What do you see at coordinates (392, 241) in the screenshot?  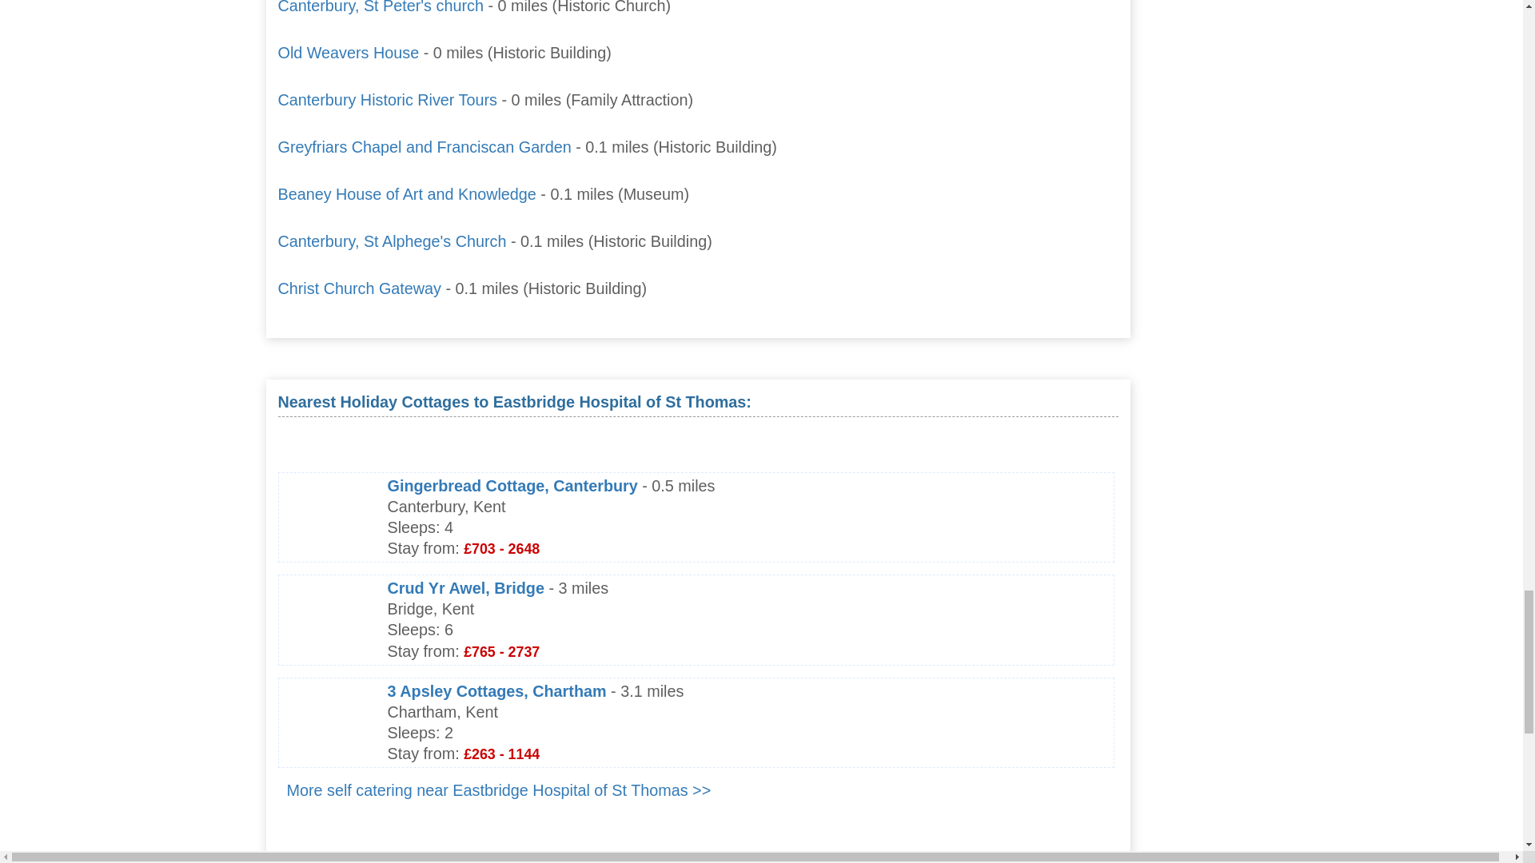 I see `Canterbury, St Alphege's Church, Historic Building` at bounding box center [392, 241].